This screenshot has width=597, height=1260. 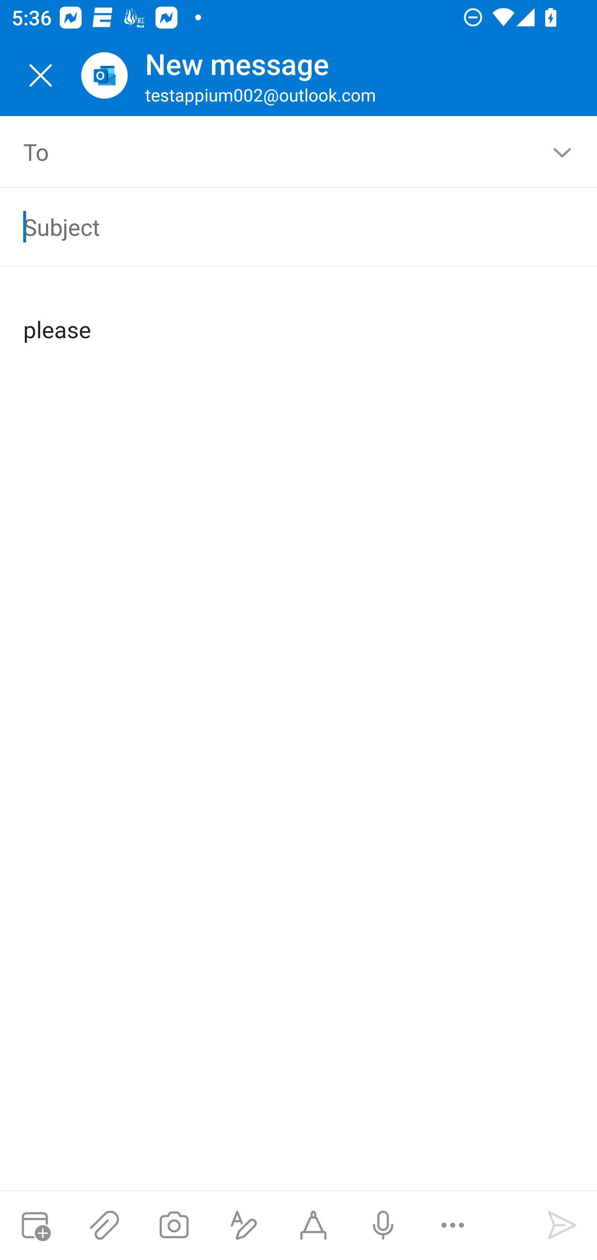 I want to click on Take a photo, so click(x=174, y=1225).